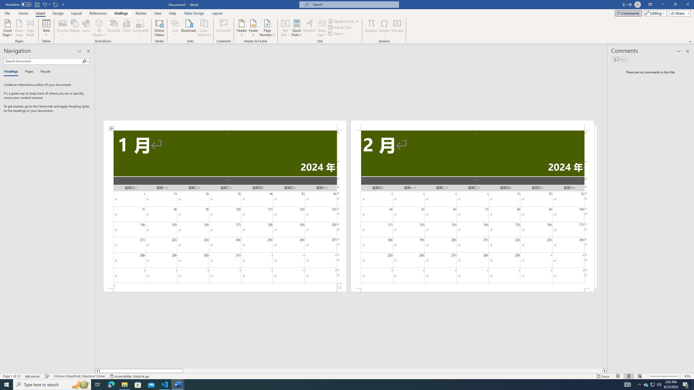  I want to click on Page right, so click(393, 371).